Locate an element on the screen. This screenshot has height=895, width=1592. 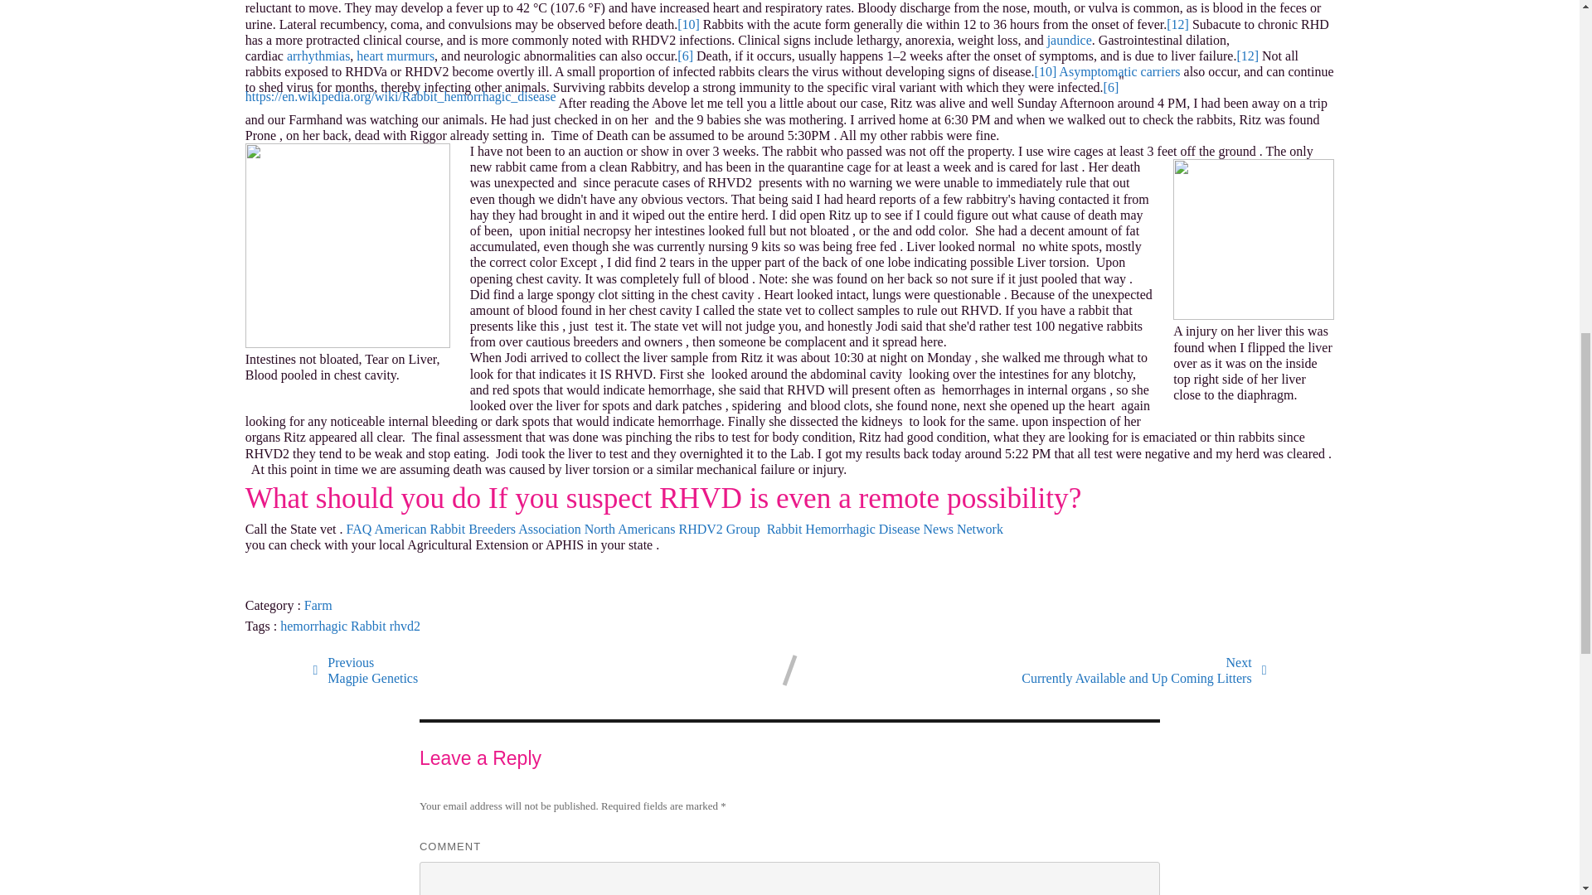
North Americans RHDV2 Group  is located at coordinates (370, 625).